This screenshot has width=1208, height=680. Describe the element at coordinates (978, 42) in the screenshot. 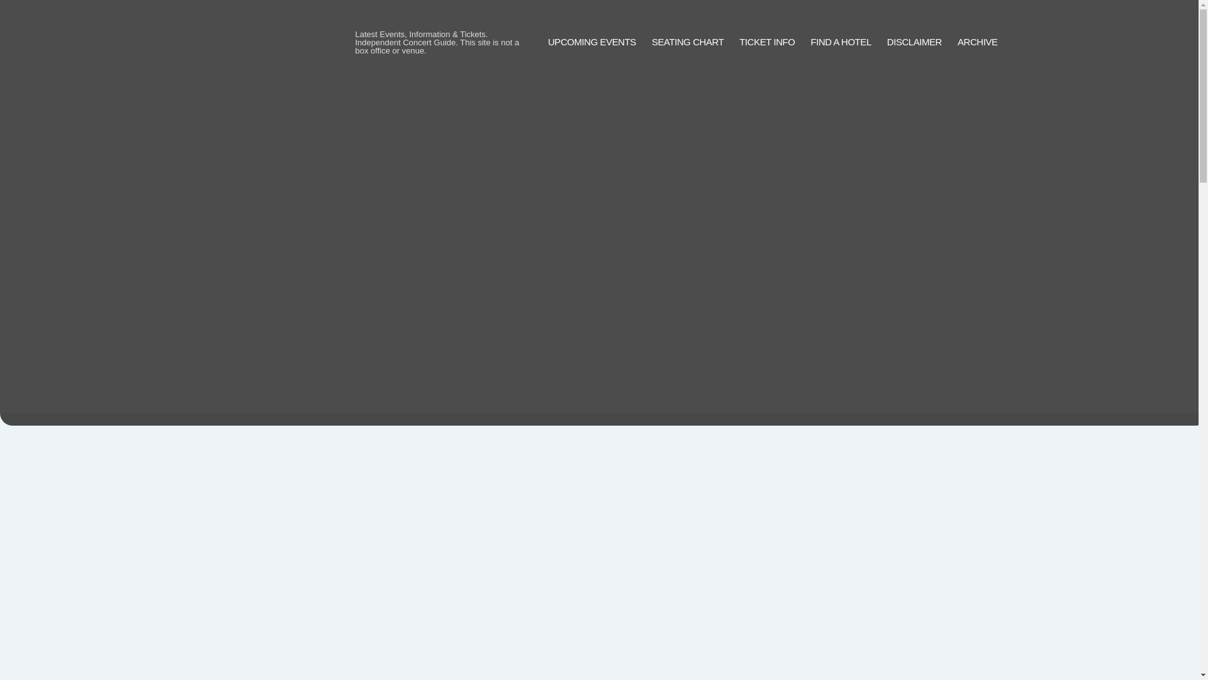

I see `ARCHIVE` at that location.